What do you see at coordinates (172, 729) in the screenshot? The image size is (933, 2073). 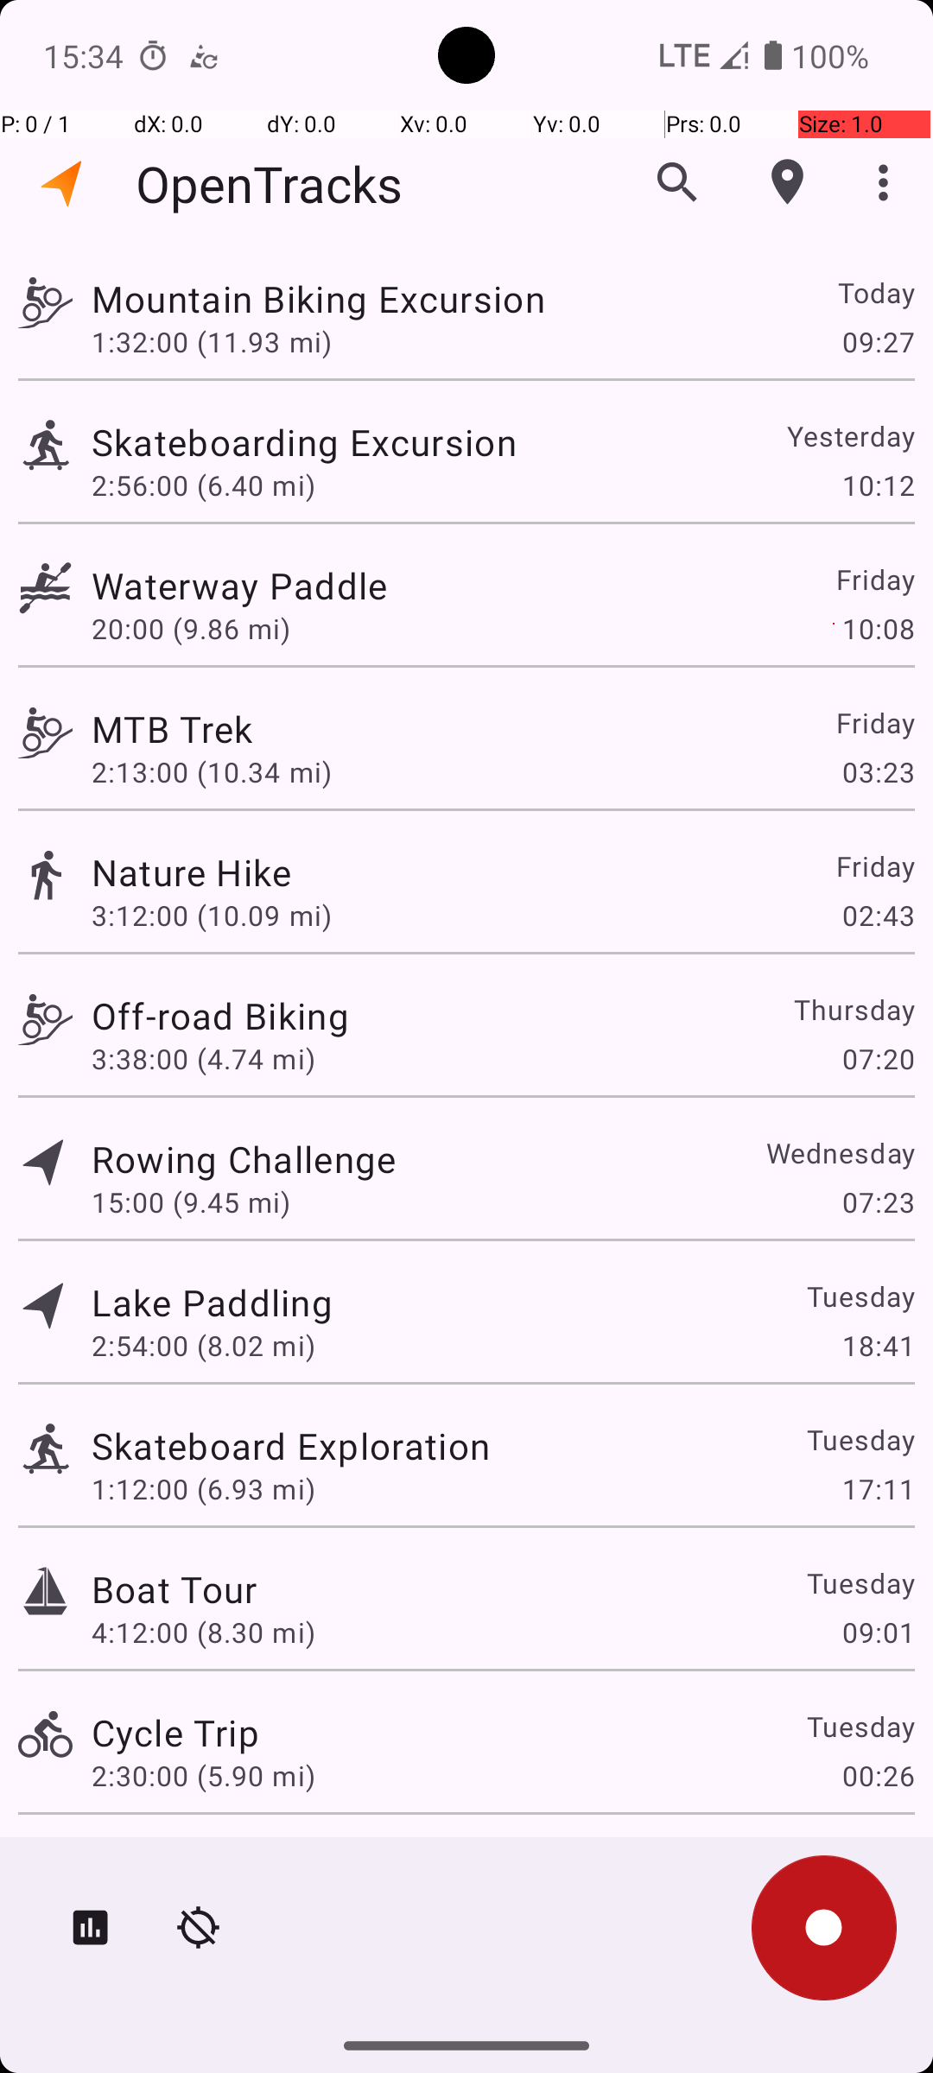 I see `MTB Trek` at bounding box center [172, 729].